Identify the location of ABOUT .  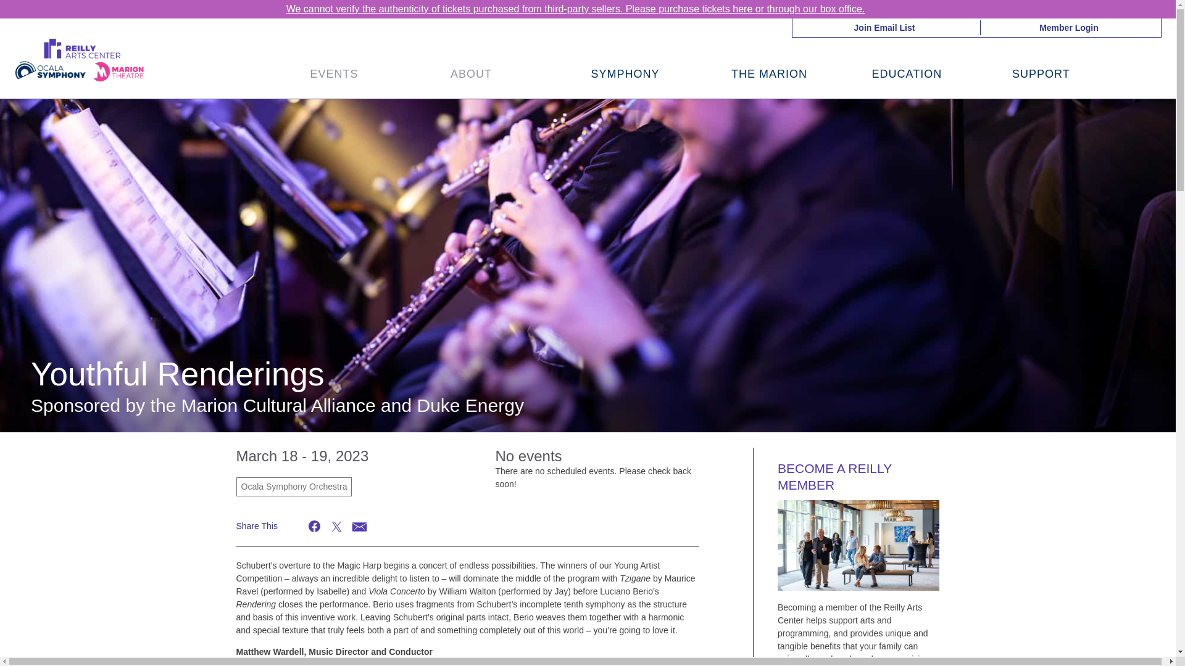
(473, 74).